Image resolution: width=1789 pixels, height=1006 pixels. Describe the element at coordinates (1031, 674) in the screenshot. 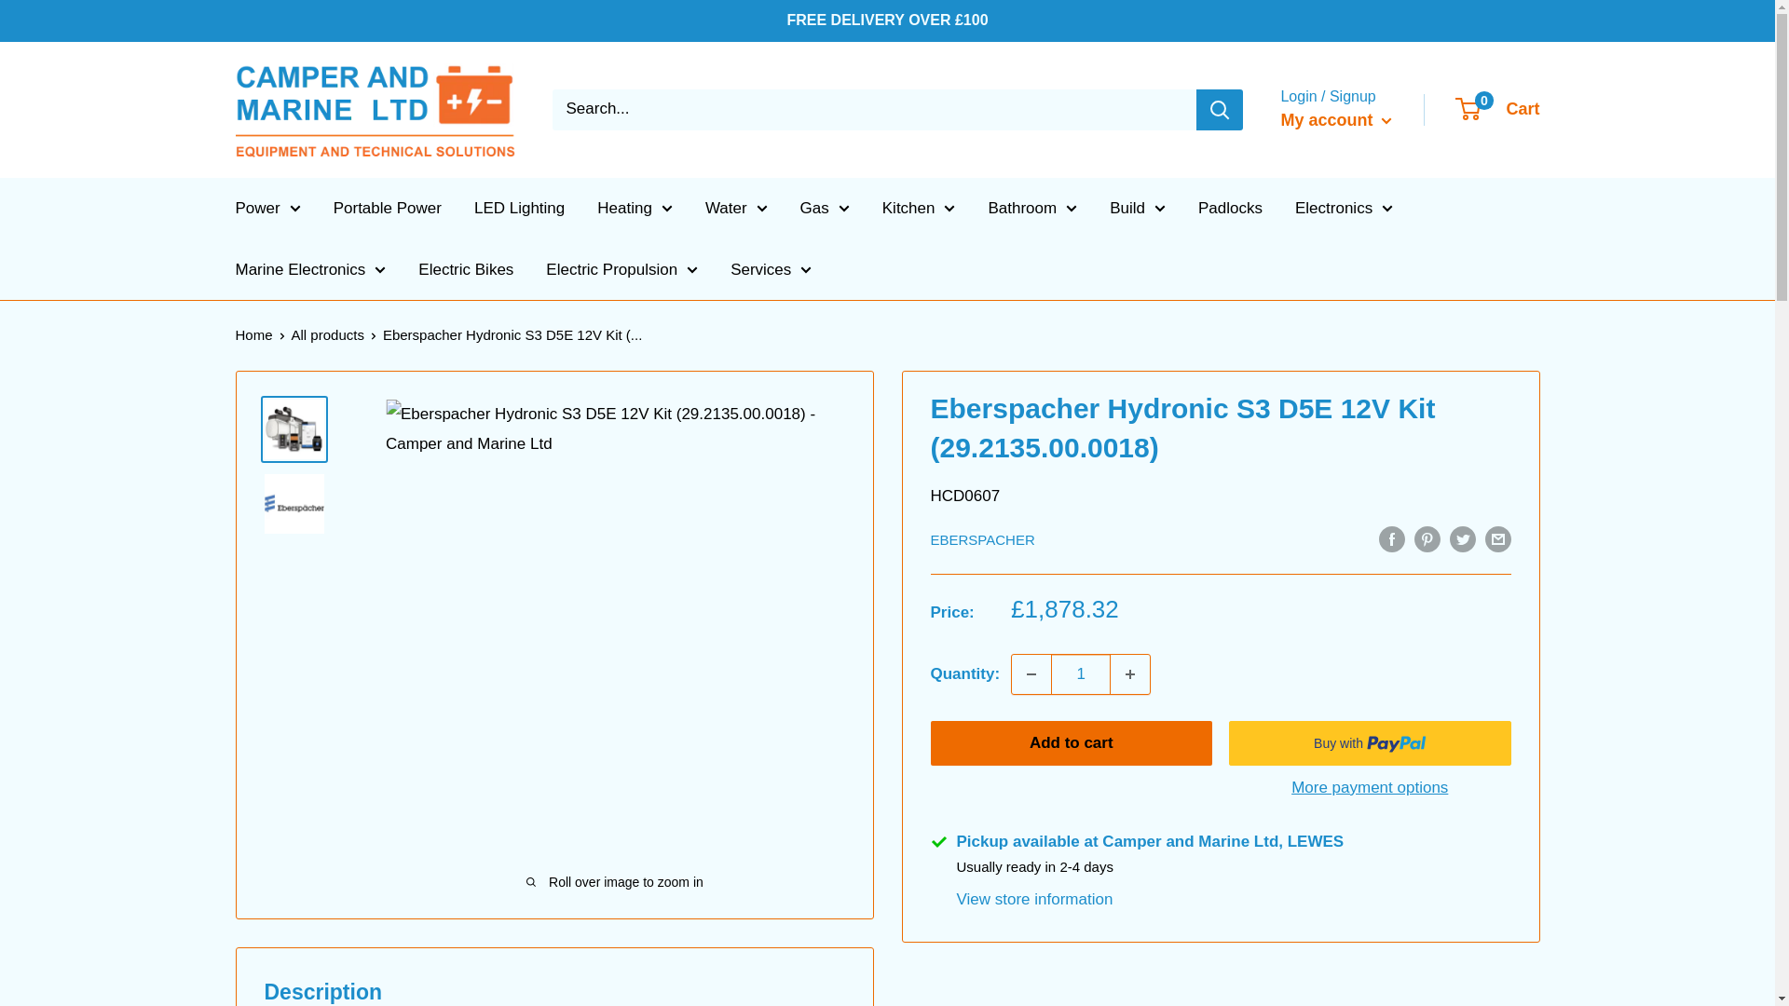

I see `Decrease quantity by 1` at that location.